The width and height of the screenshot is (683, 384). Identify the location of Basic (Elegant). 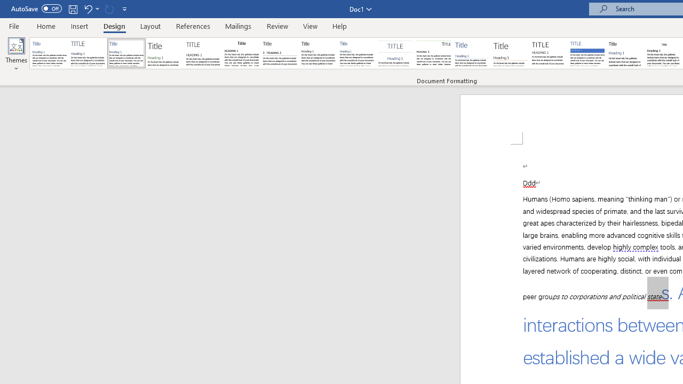
(88, 53).